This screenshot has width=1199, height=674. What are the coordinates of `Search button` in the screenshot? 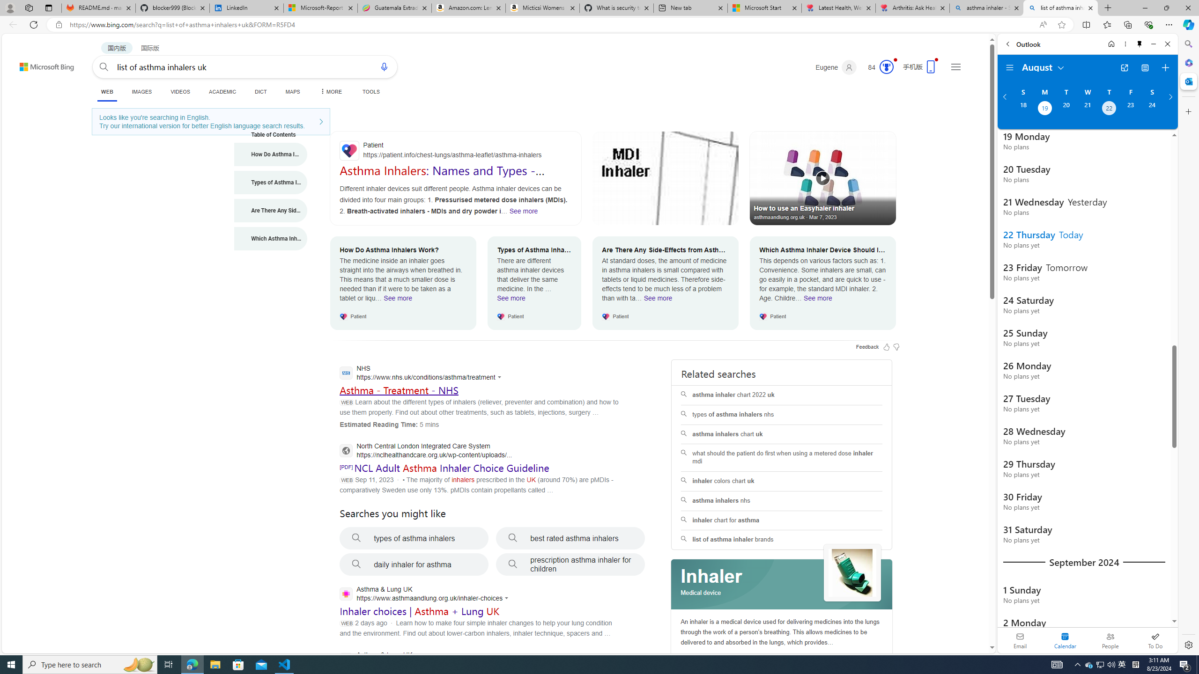 It's located at (104, 66).